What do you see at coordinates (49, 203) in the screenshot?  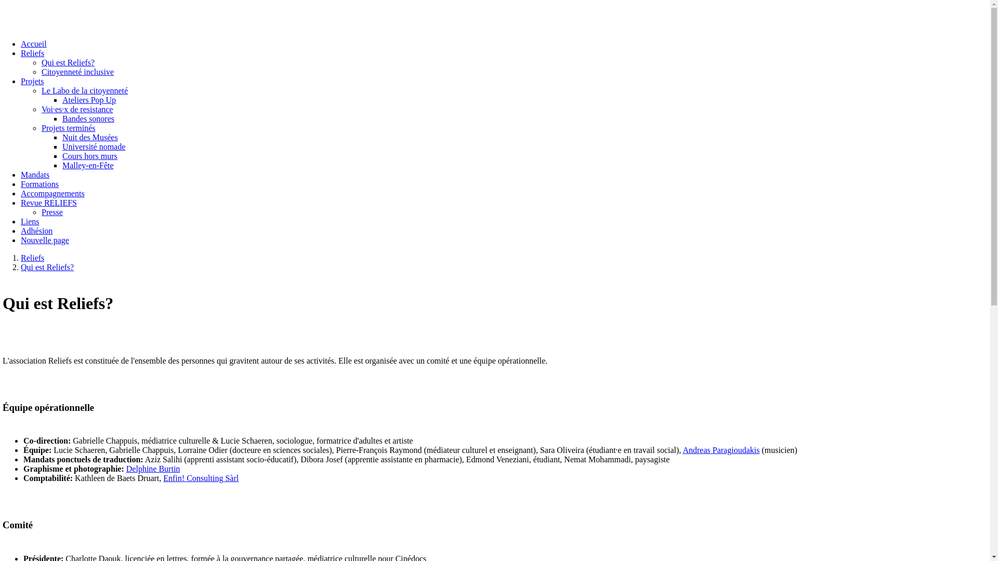 I see `Revue RELIEFS` at bounding box center [49, 203].